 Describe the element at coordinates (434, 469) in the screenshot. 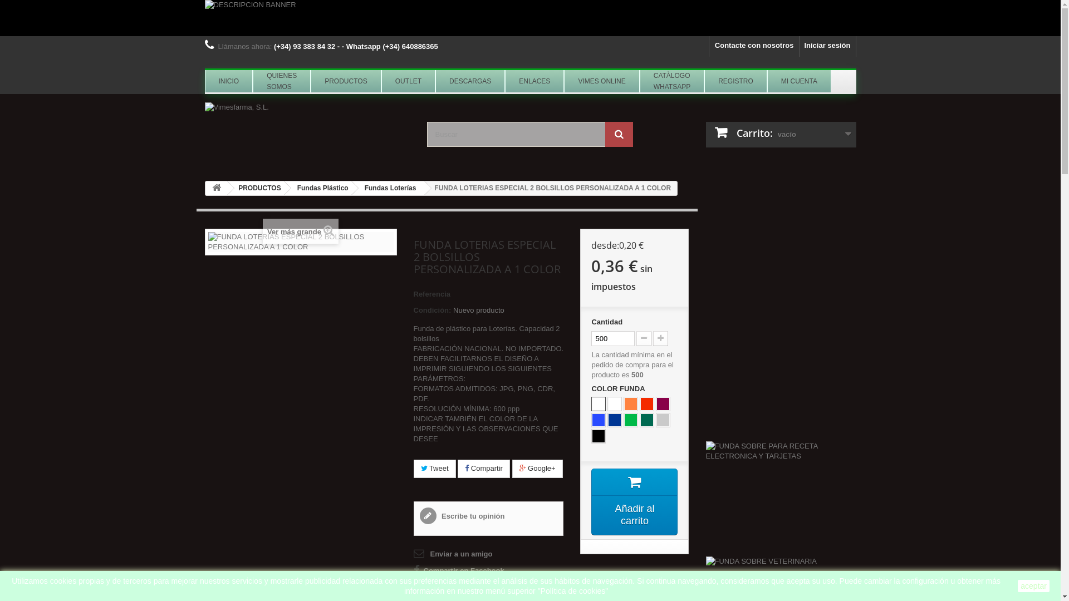

I see `Tweet` at that location.